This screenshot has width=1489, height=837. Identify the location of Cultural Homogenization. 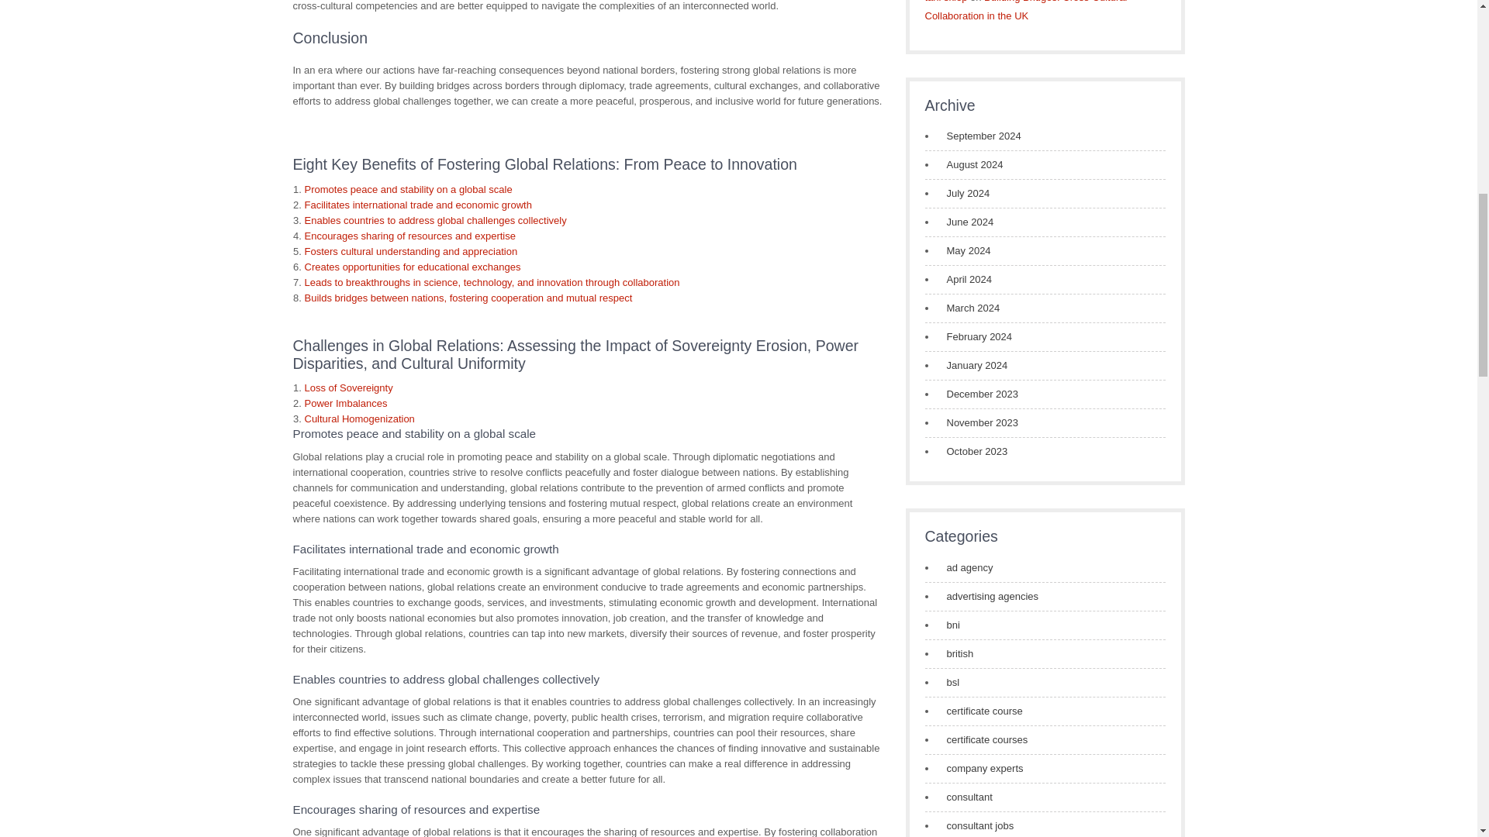
(358, 418).